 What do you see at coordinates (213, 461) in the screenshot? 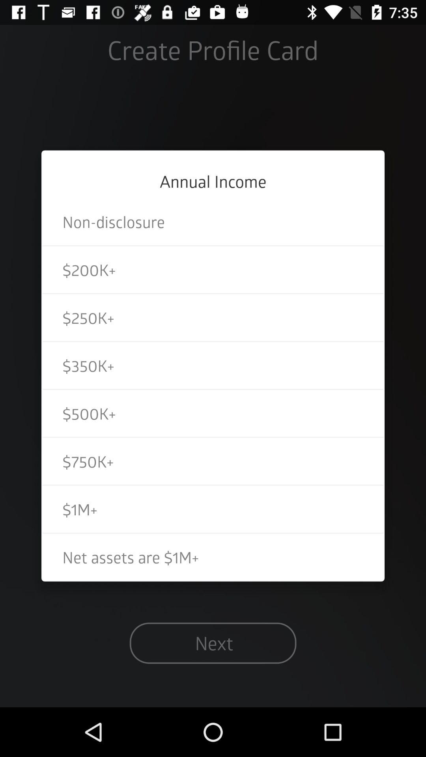
I see `swipe to the $750k+ icon` at bounding box center [213, 461].